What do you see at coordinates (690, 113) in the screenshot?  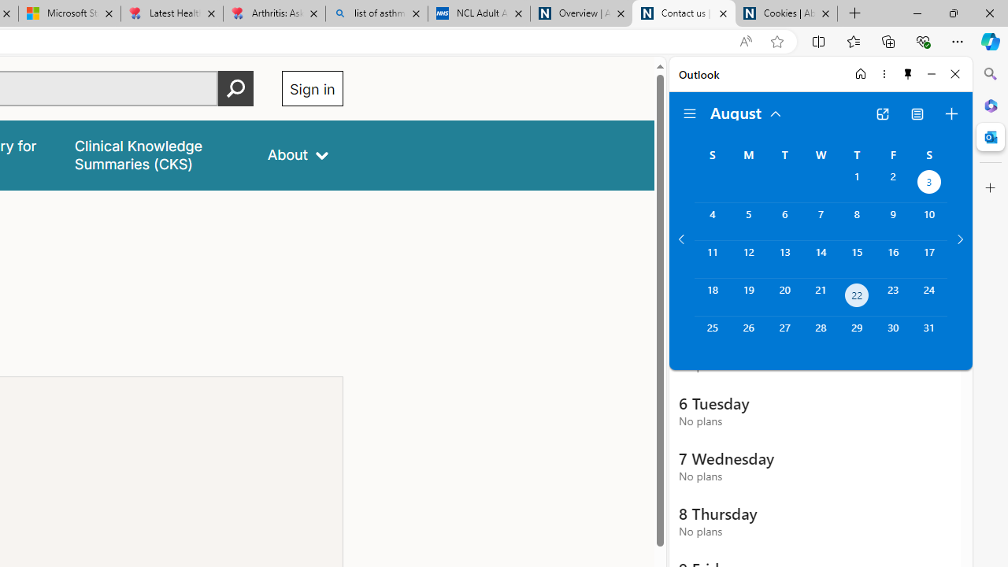 I see `Folder navigation` at bounding box center [690, 113].